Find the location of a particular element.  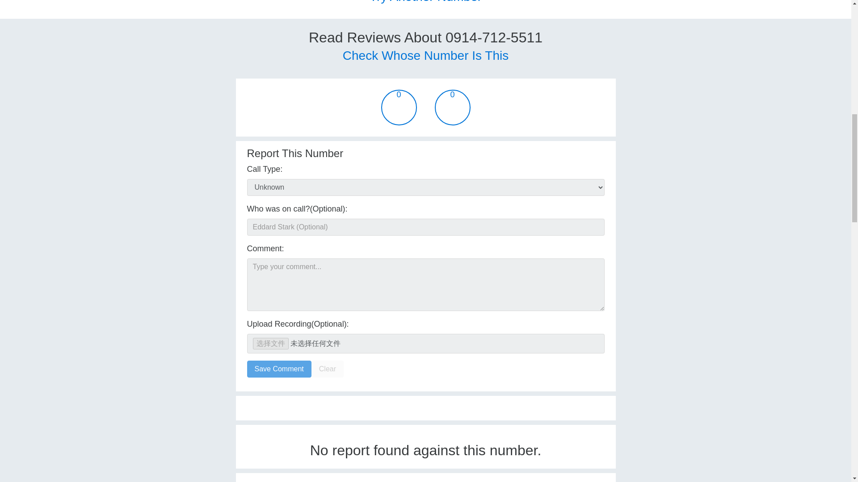

0 is located at coordinates (399, 107).